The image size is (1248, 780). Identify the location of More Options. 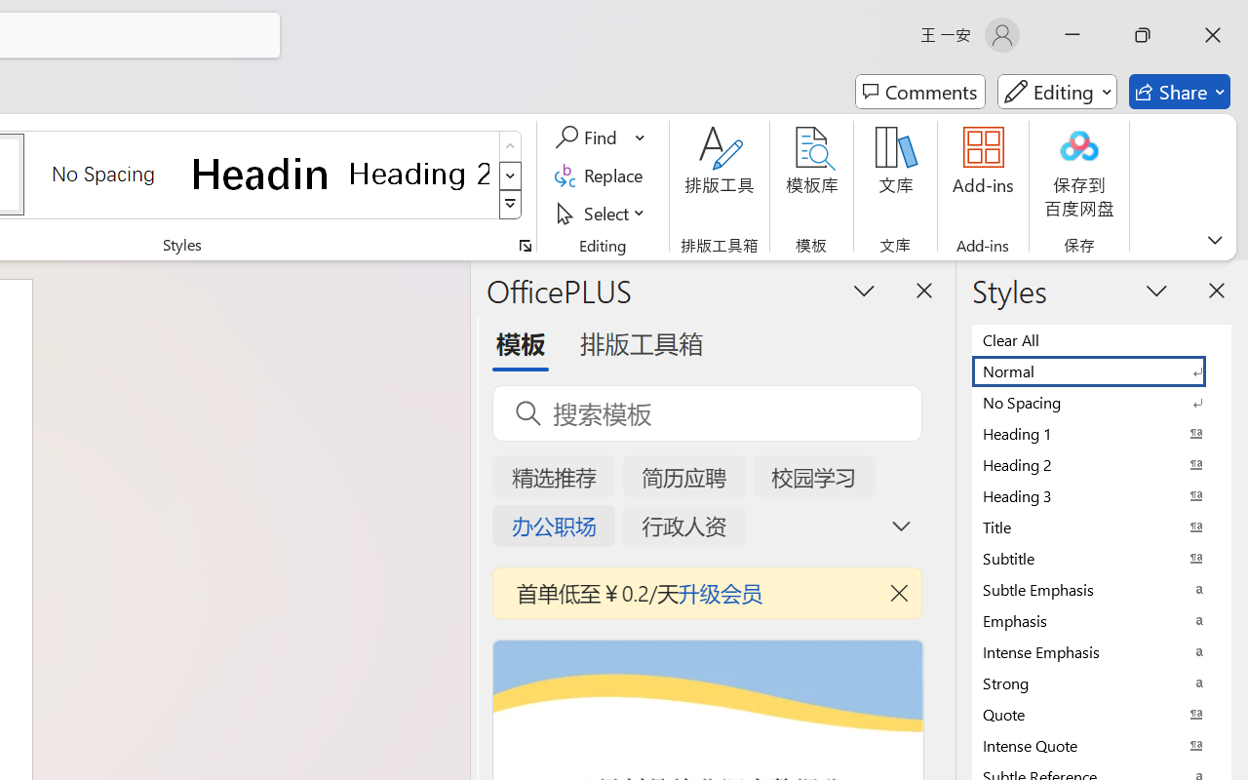
(642, 137).